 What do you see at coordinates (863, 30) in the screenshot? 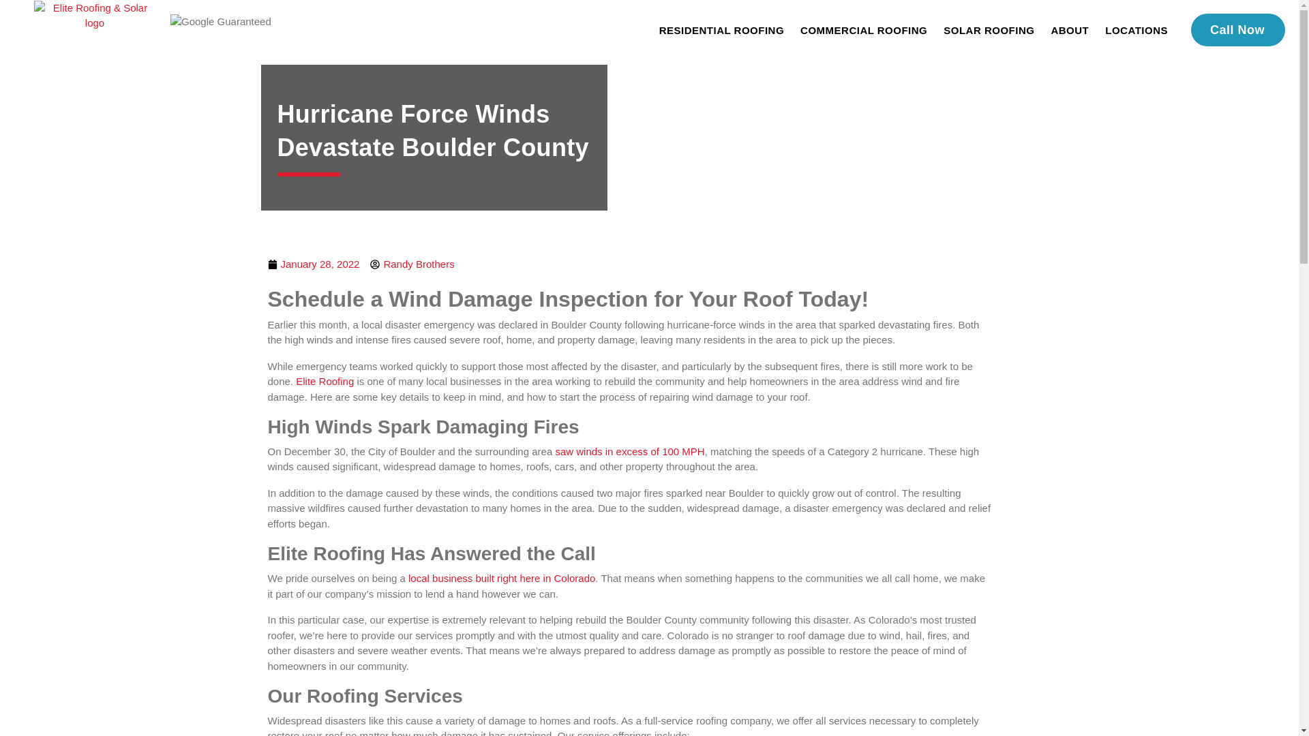
I see `COMMERCIAL ROOFING` at bounding box center [863, 30].